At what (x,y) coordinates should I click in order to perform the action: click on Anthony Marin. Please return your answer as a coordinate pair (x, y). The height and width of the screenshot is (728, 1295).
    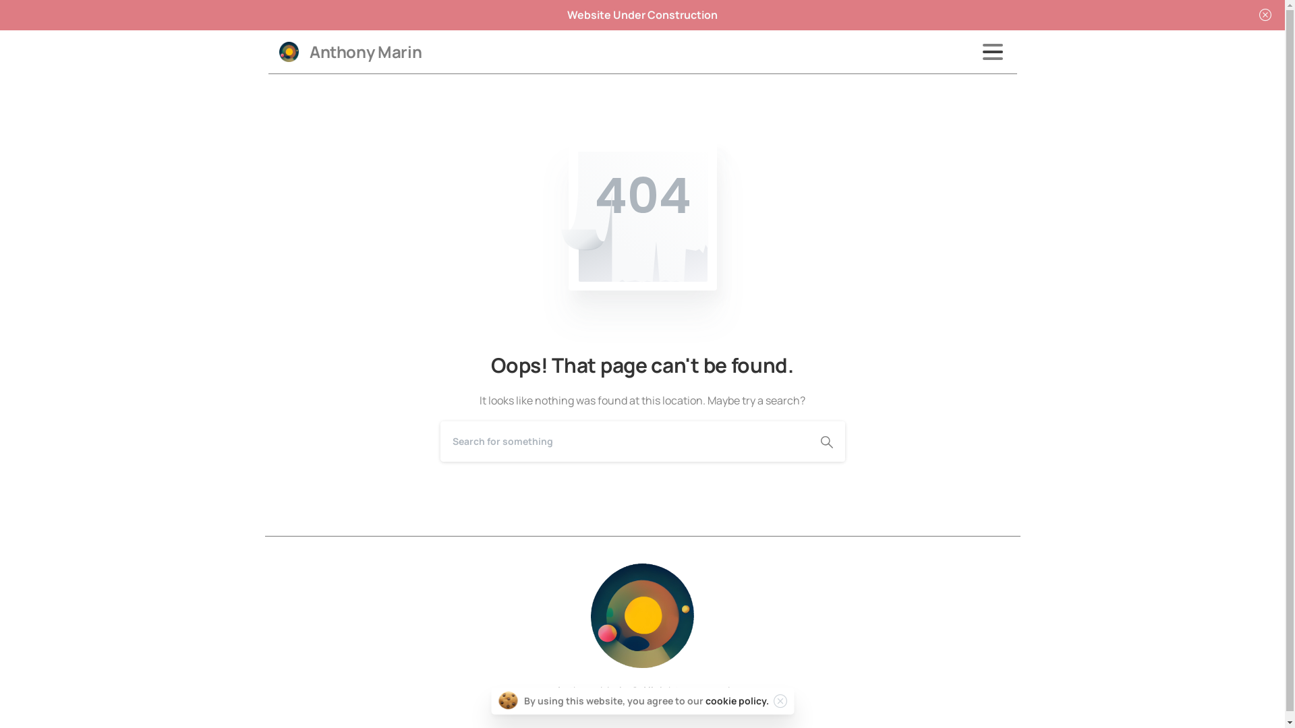
    Looking at the image, I should click on (366, 52).